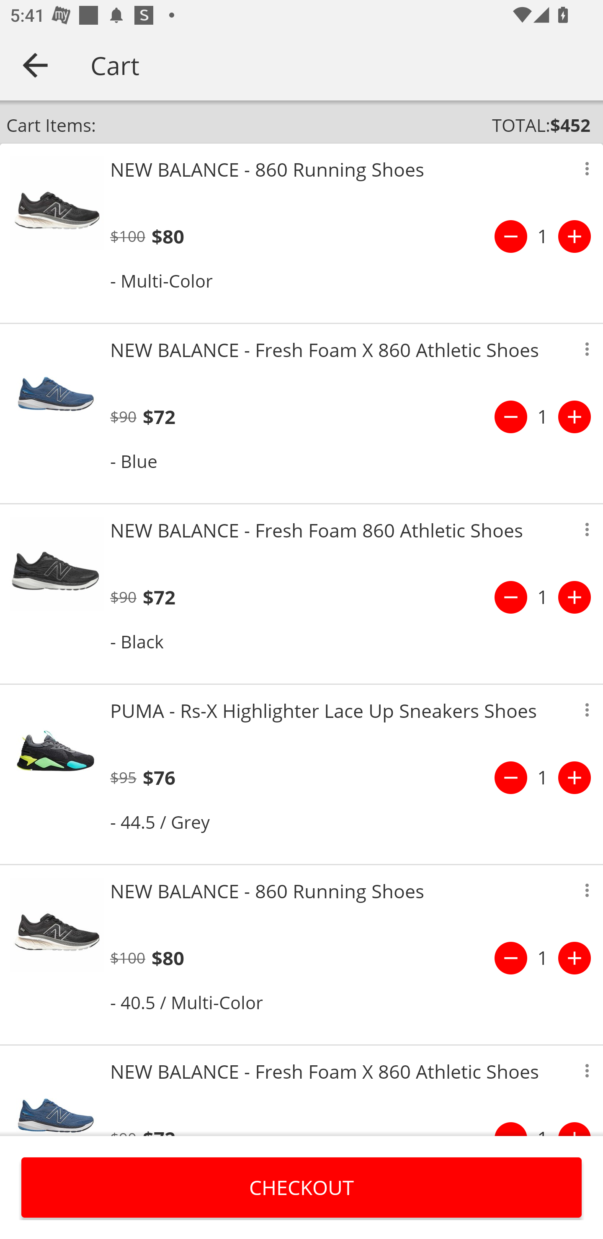 This screenshot has height=1239, width=603. What do you see at coordinates (543, 597) in the screenshot?
I see `1` at bounding box center [543, 597].